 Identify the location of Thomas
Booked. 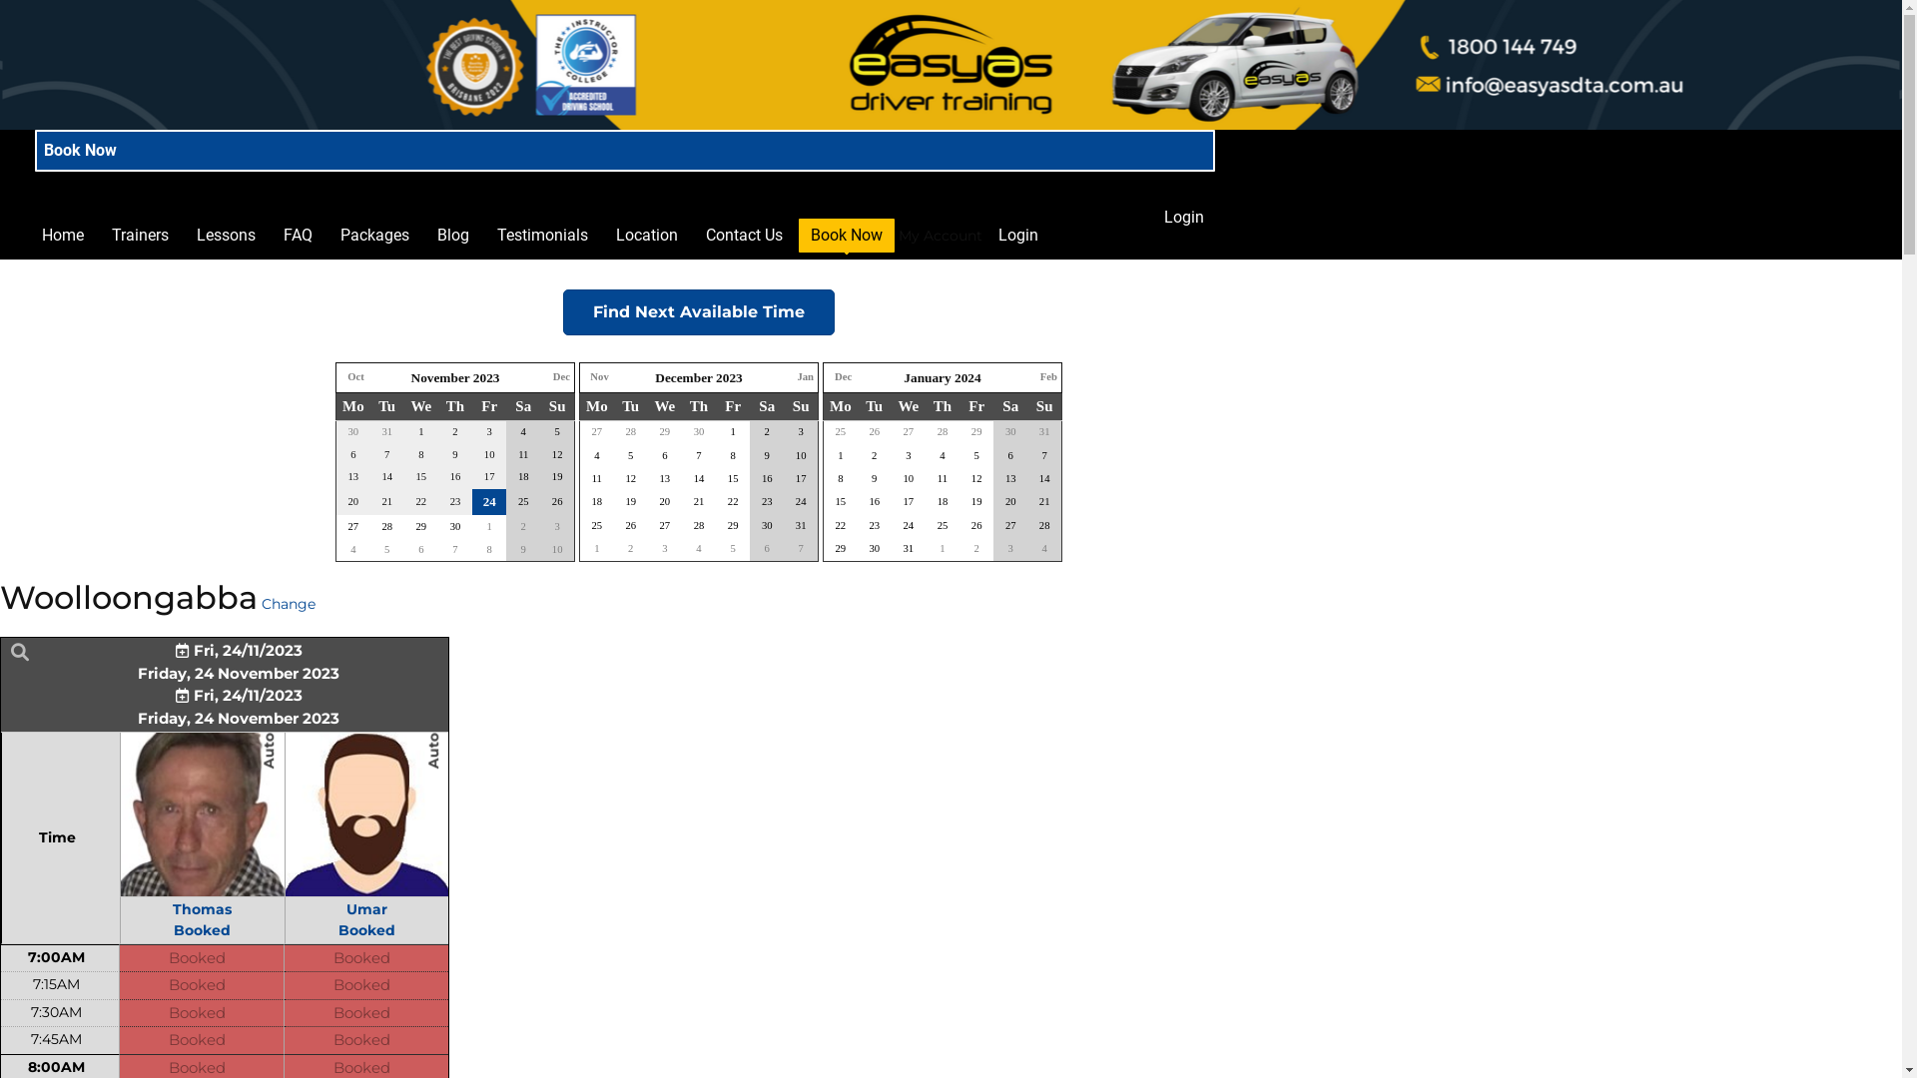
(202, 920).